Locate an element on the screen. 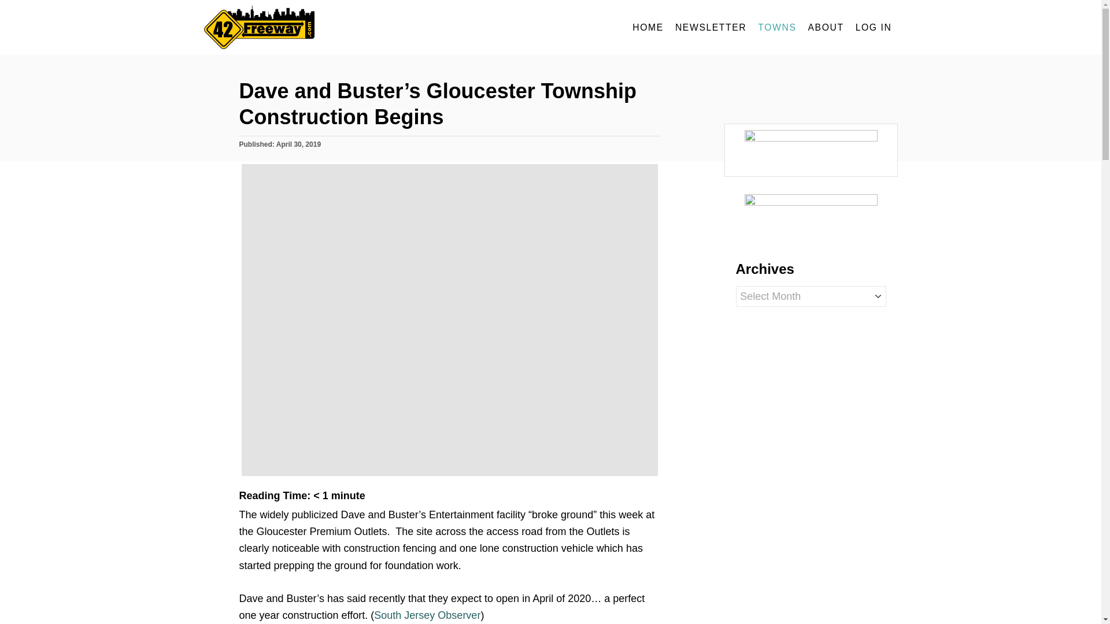  LOG IN is located at coordinates (874, 28).